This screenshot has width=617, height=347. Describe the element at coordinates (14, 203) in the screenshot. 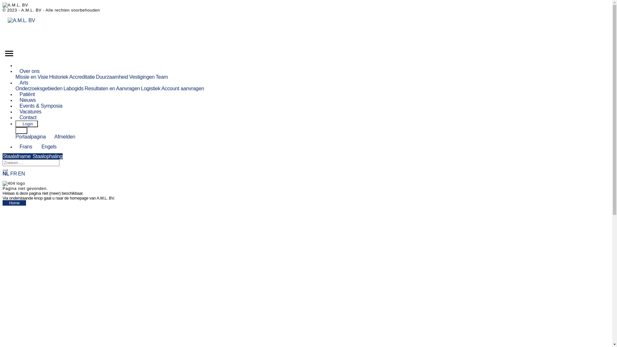

I see `Home` at that location.